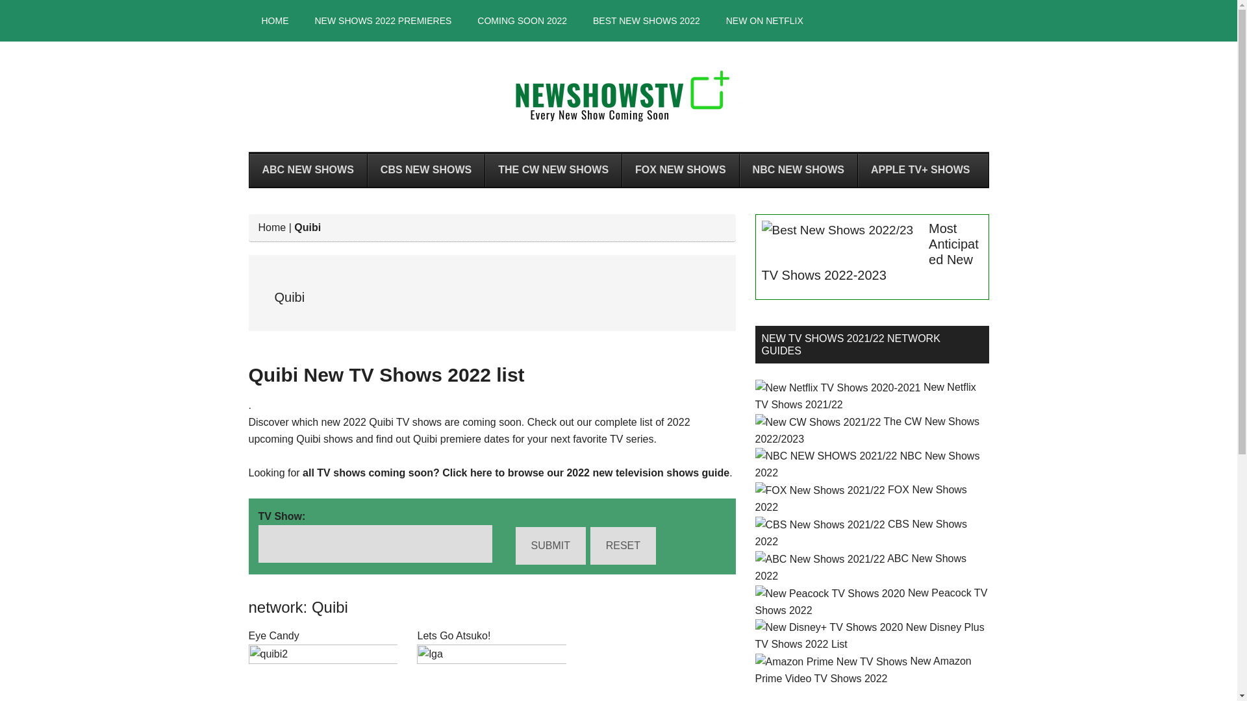  What do you see at coordinates (646, 21) in the screenshot?
I see `BEST NEW SHOWS 2022` at bounding box center [646, 21].